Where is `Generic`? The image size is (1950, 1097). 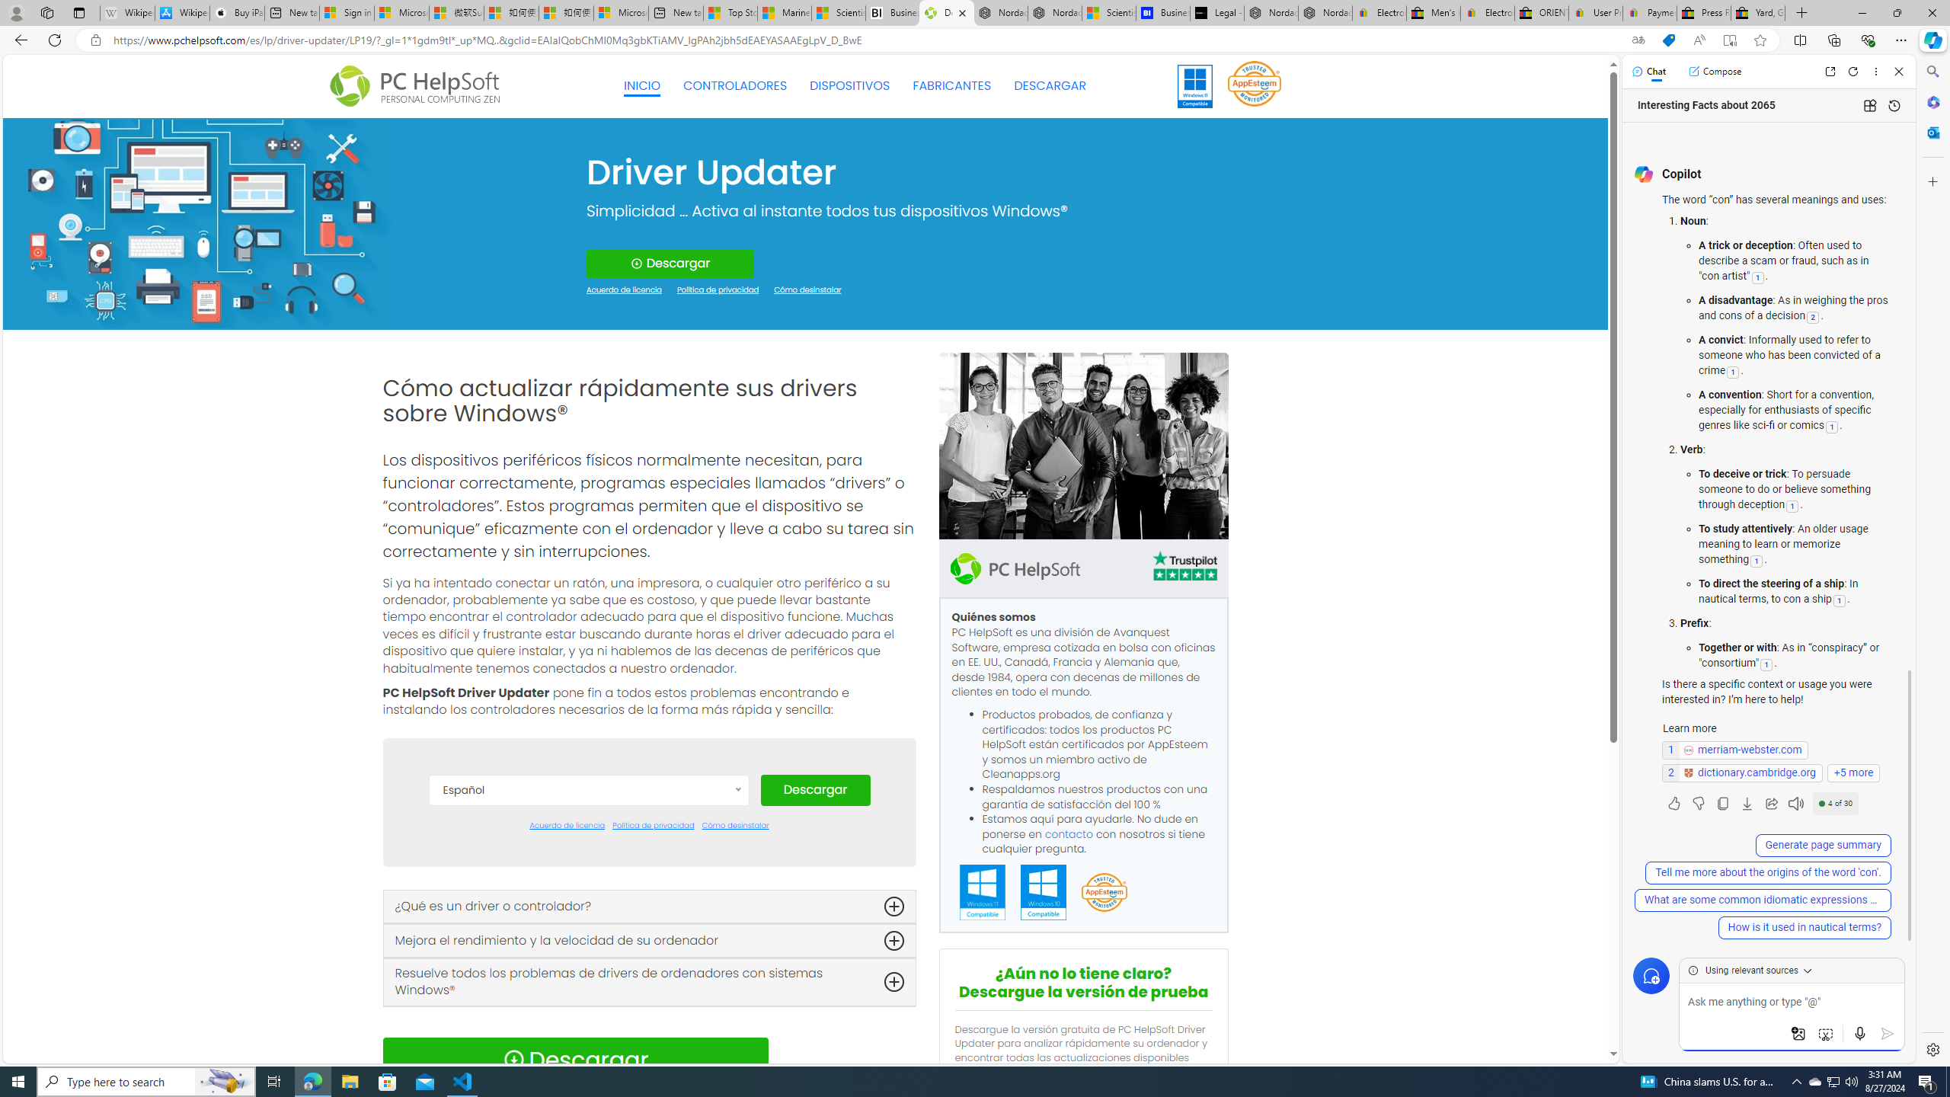 Generic is located at coordinates (201, 222).